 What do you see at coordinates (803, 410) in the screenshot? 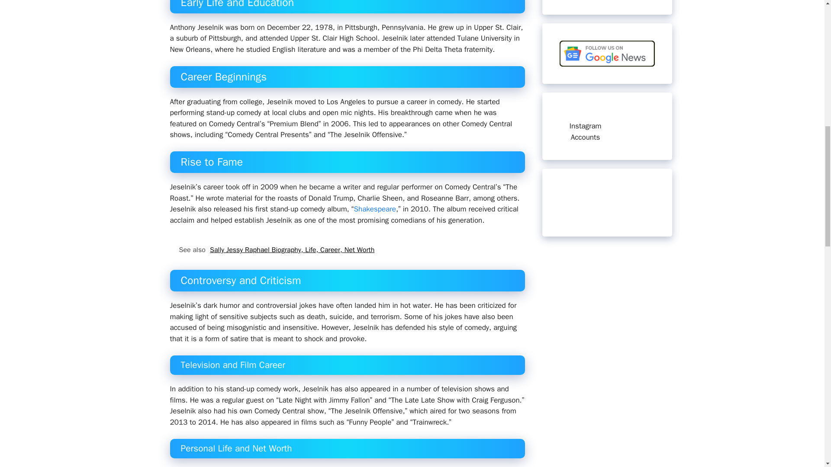
I see `Scroll back to top` at bounding box center [803, 410].